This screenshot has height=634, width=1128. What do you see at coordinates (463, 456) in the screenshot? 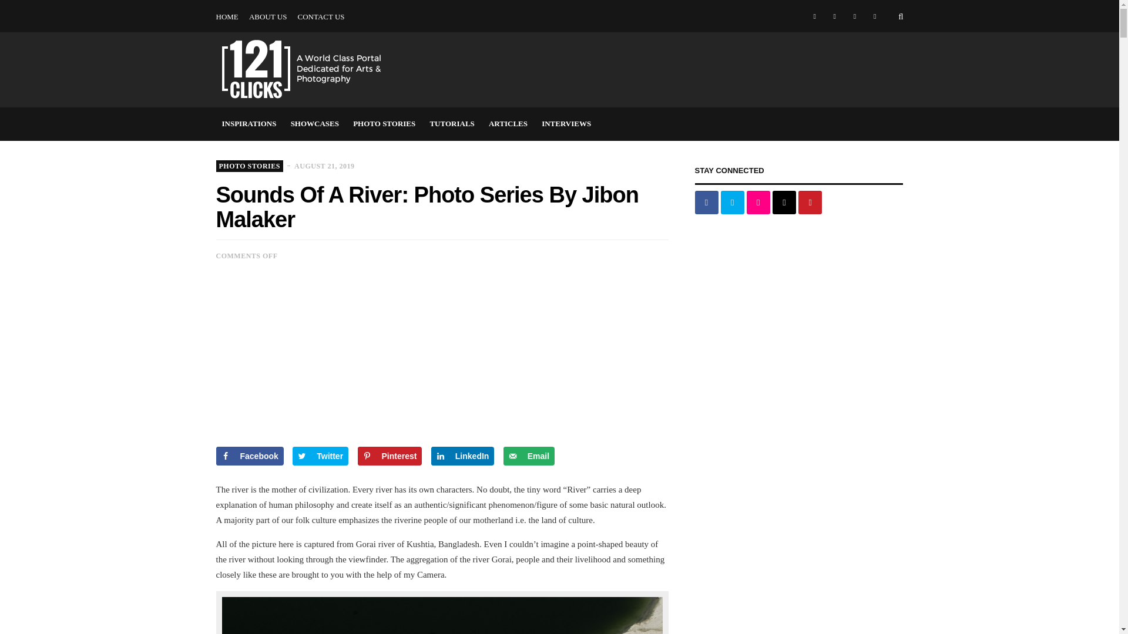
I see `Share on LinkedIn` at bounding box center [463, 456].